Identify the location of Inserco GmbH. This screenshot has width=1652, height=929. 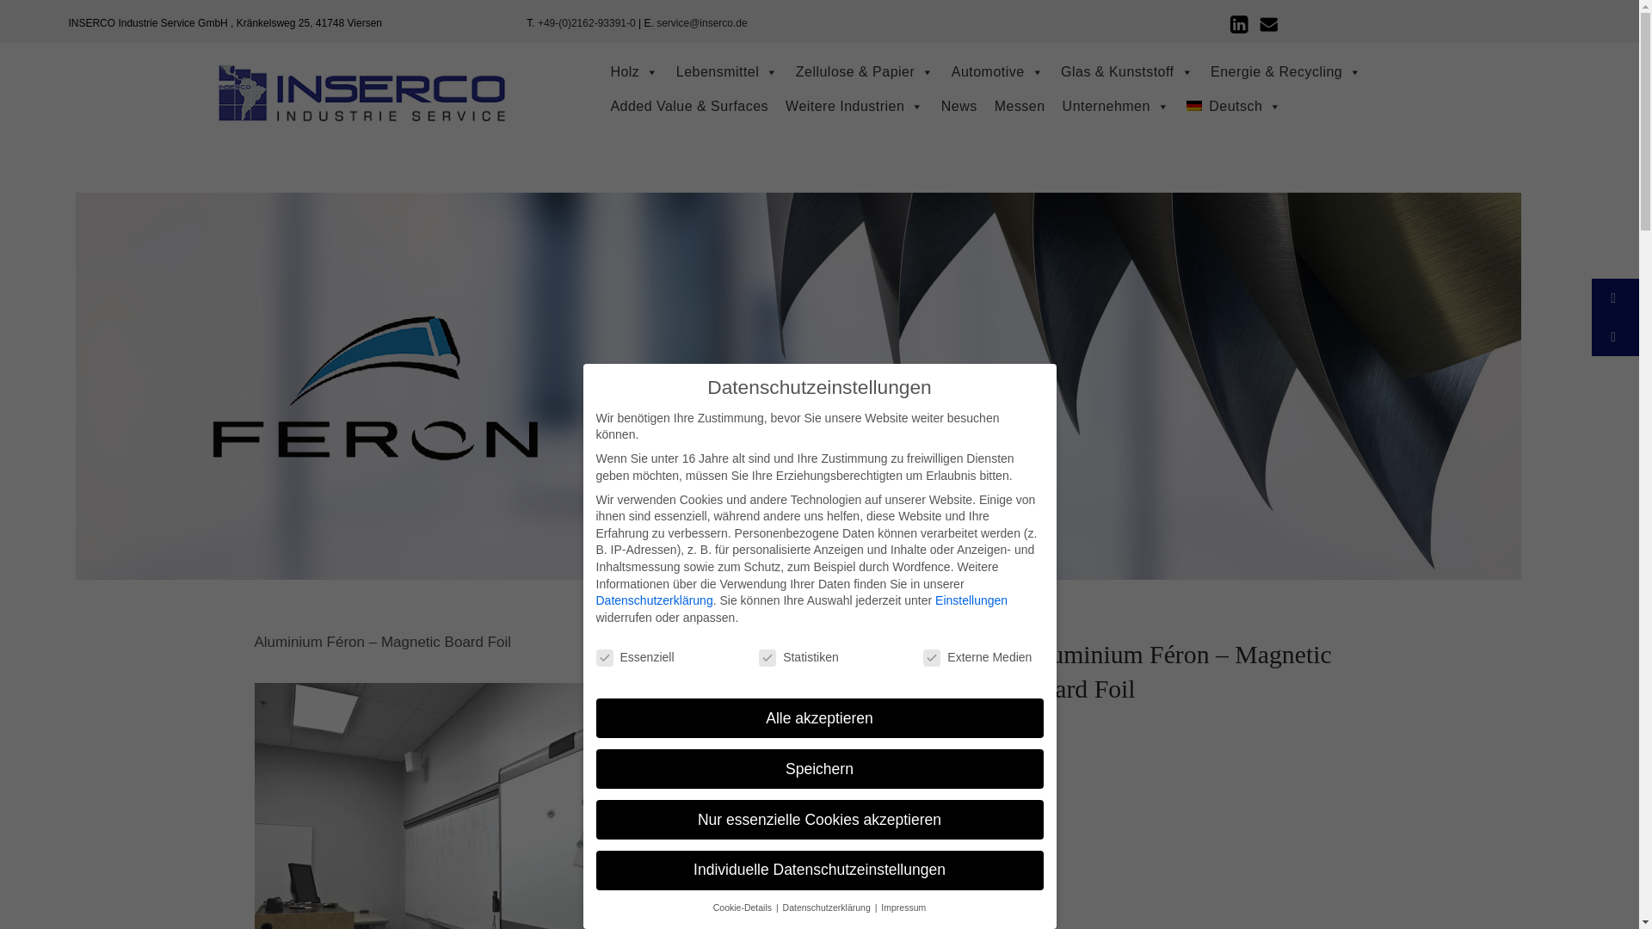
(361, 102).